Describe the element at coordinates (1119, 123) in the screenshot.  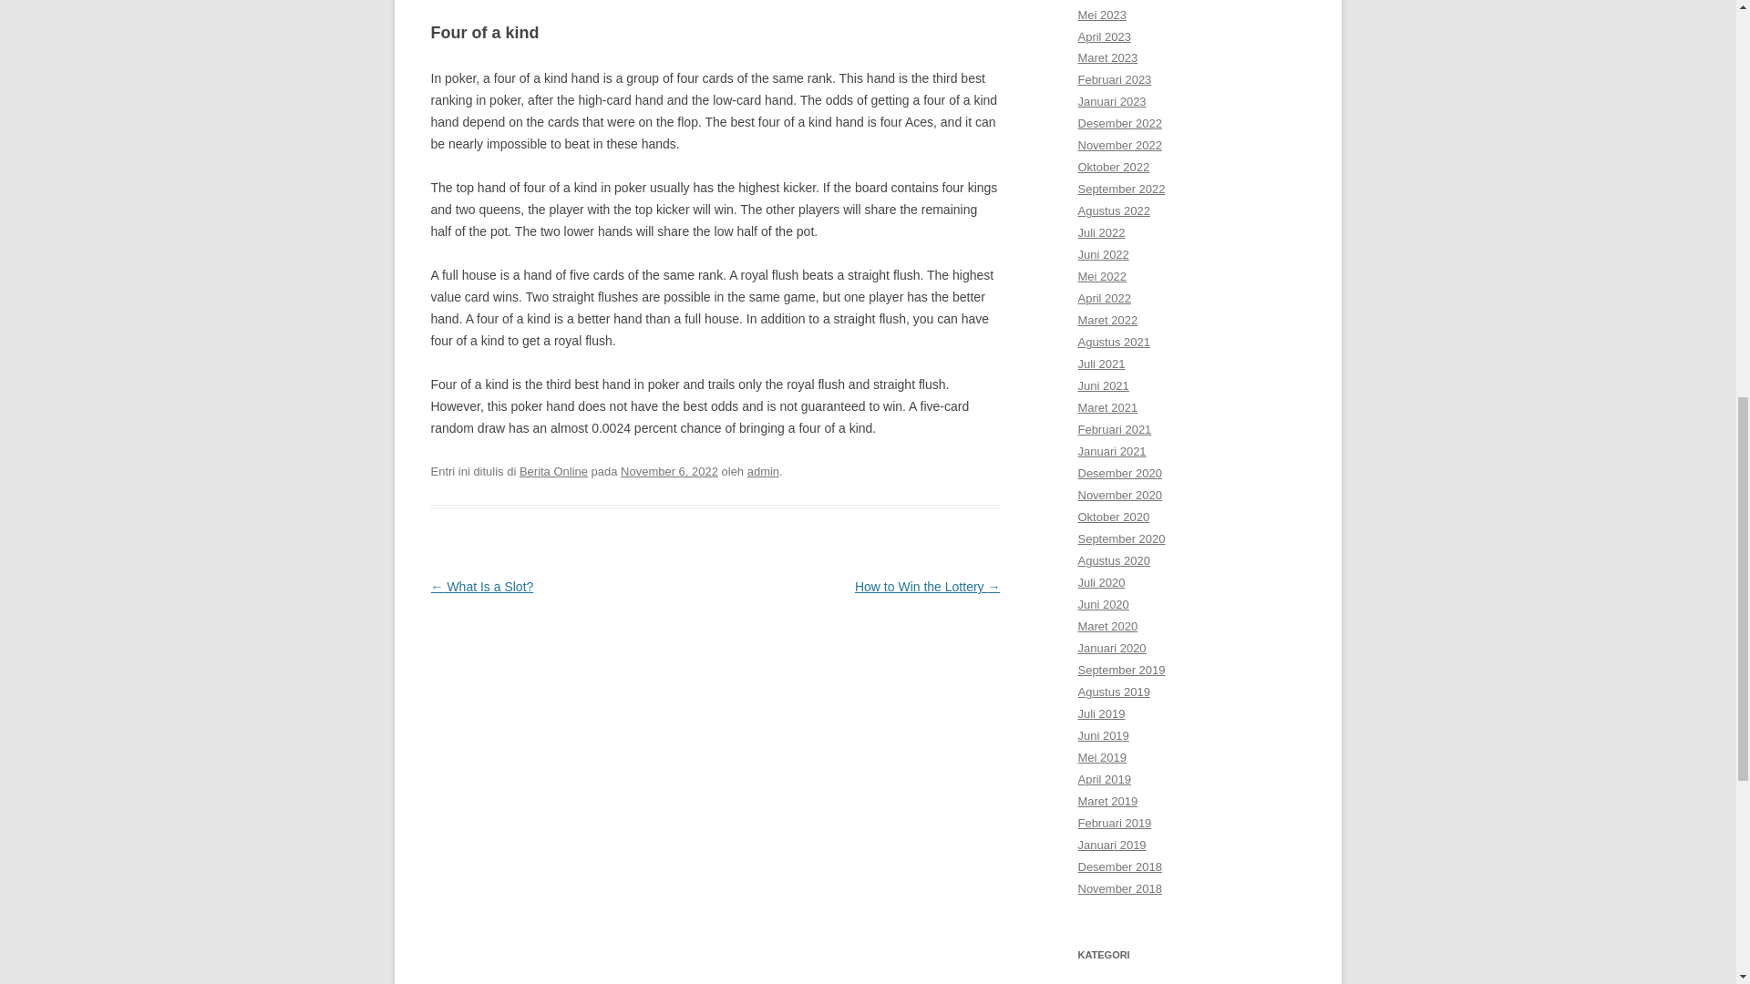
I see `Desember 2022` at that location.